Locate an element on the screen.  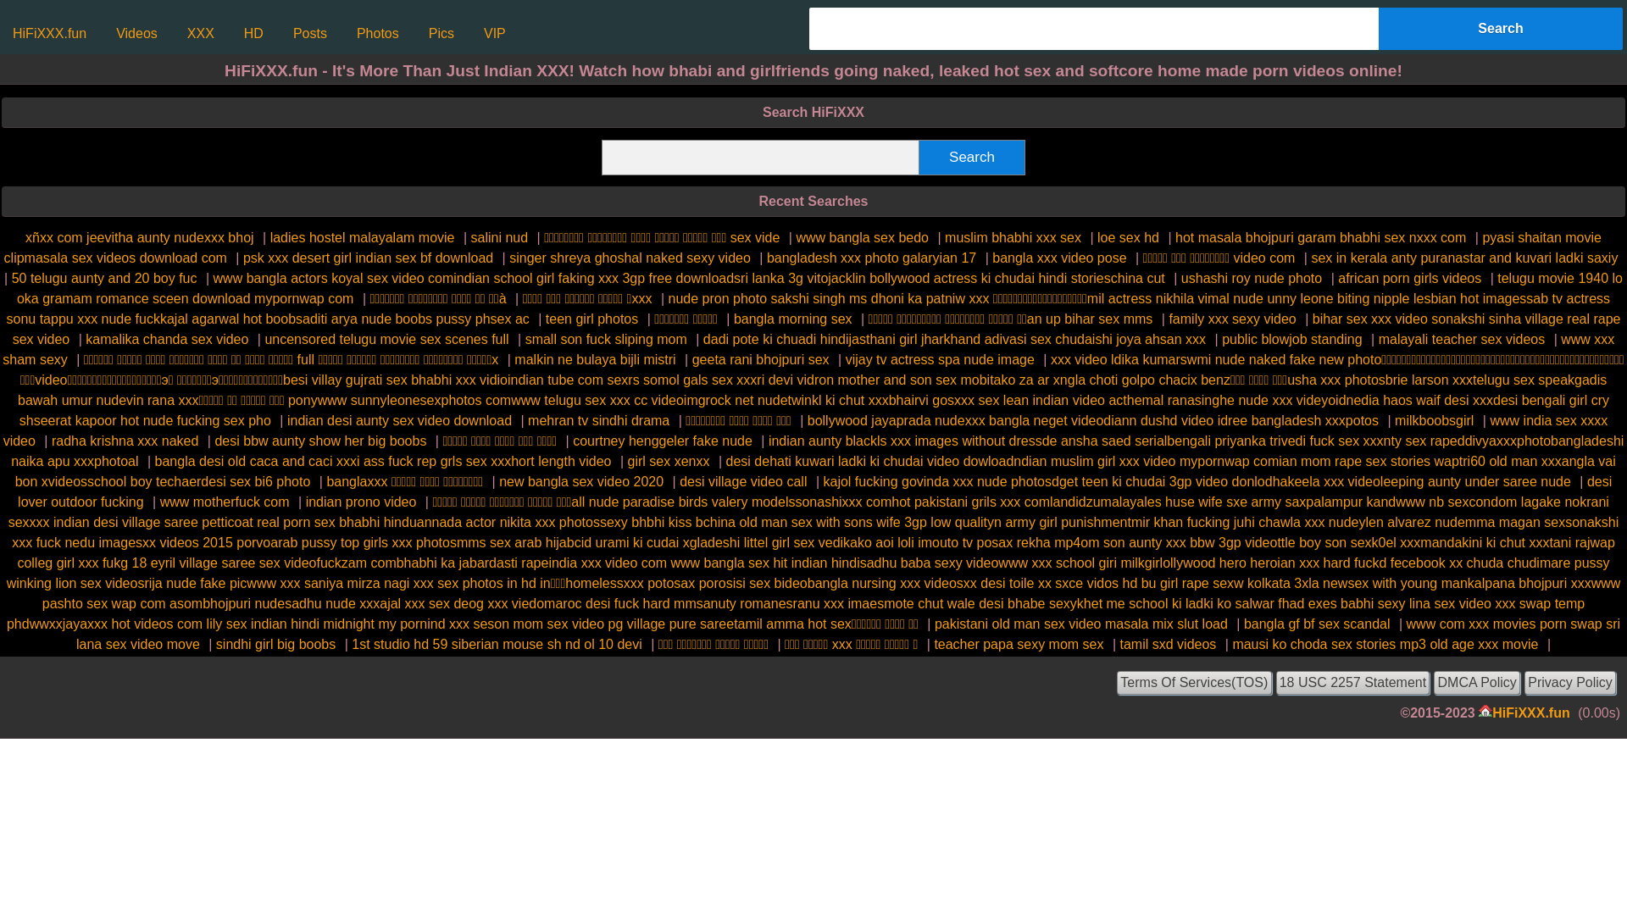
www com xxx movies porn swap sri lana sex video move is located at coordinates (848, 634).